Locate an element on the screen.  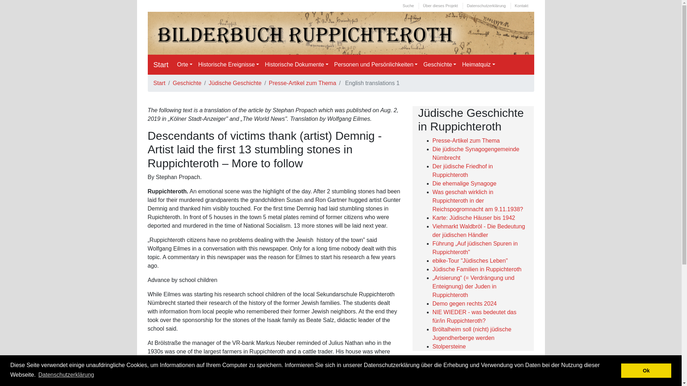
Historische Ereignisse is located at coordinates (228, 64).